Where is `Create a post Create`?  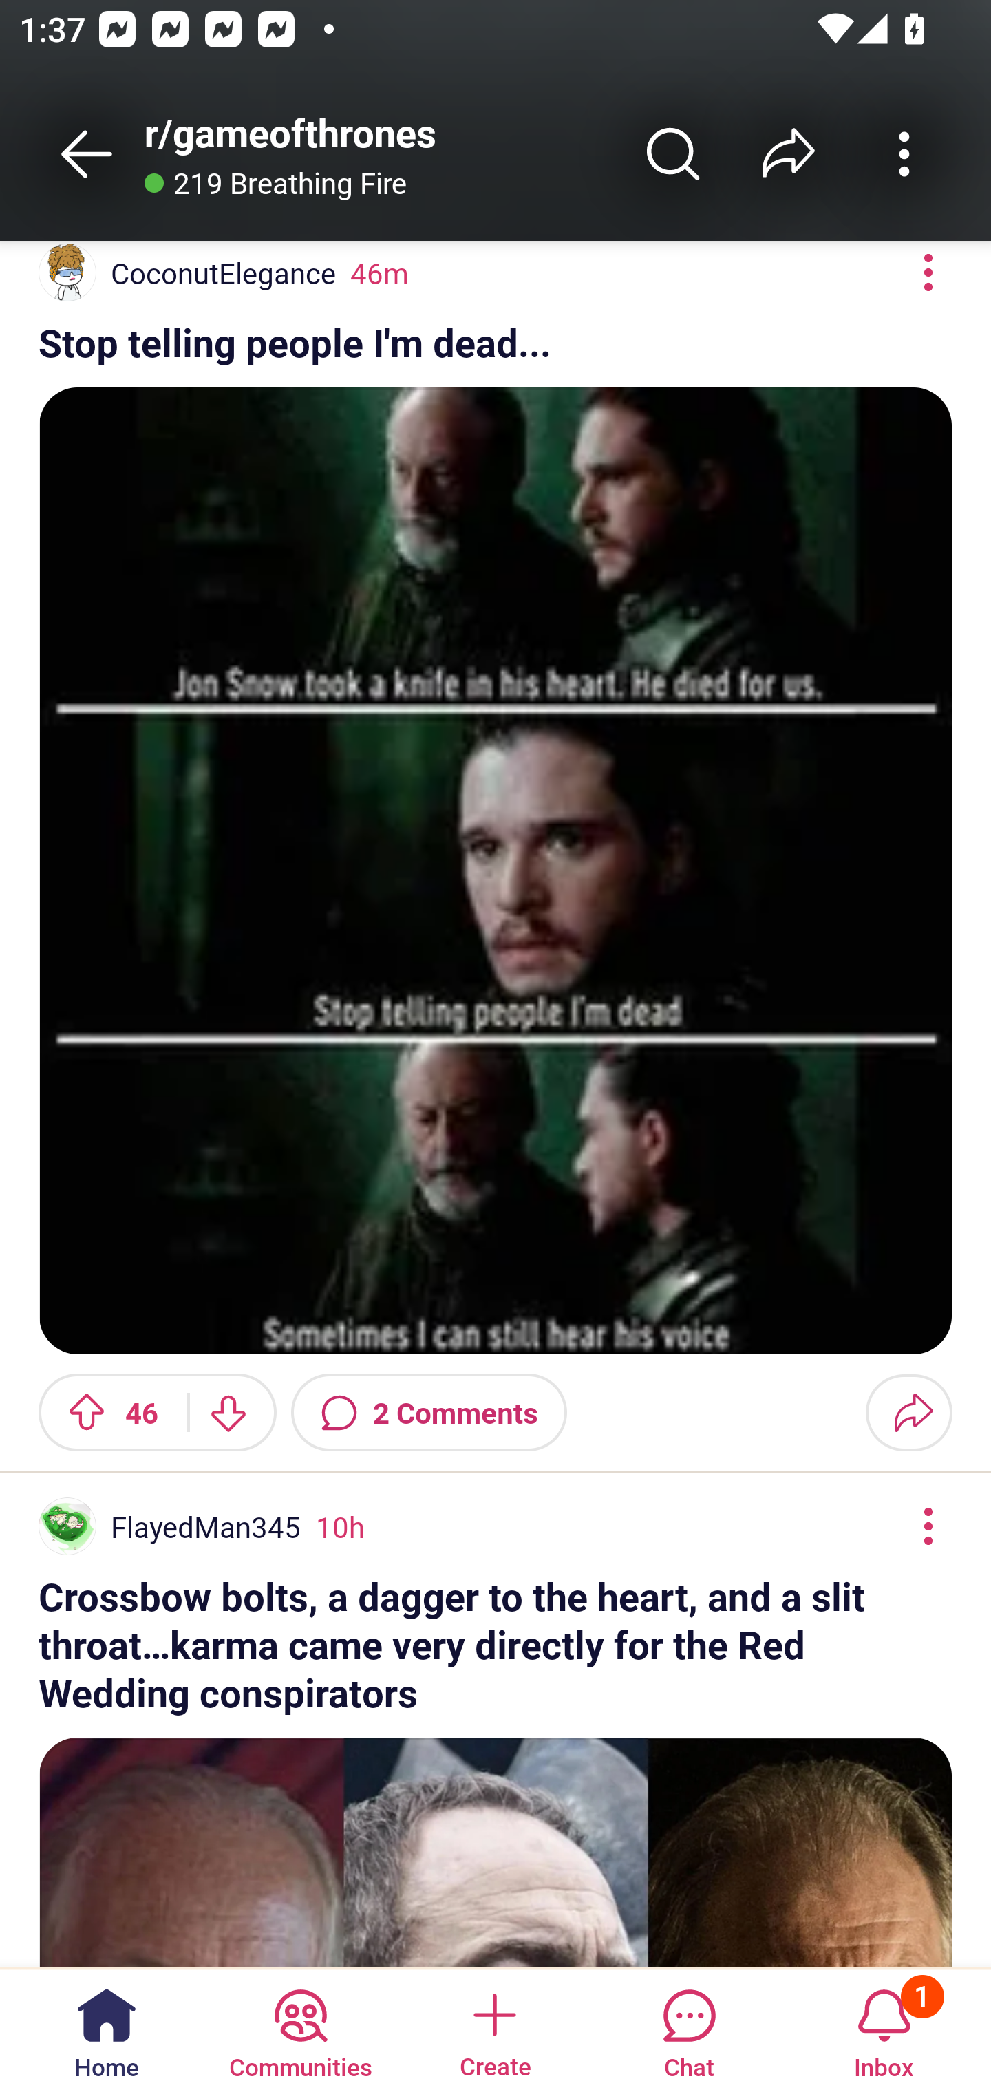 Create a post Create is located at coordinates (494, 2029).